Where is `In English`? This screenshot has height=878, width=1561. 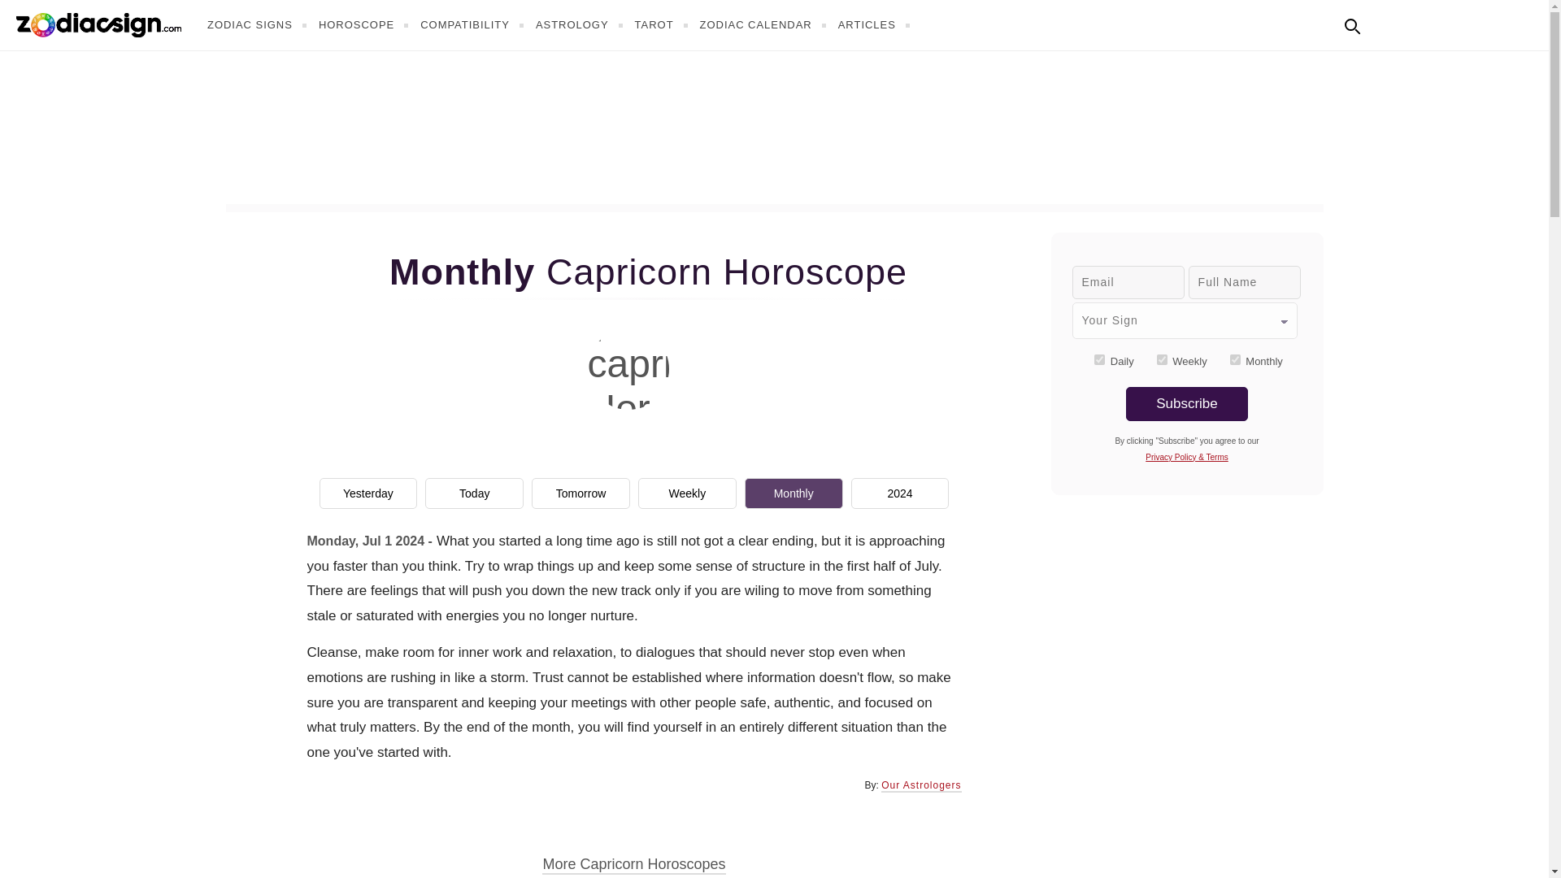
In English is located at coordinates (1387, 23).